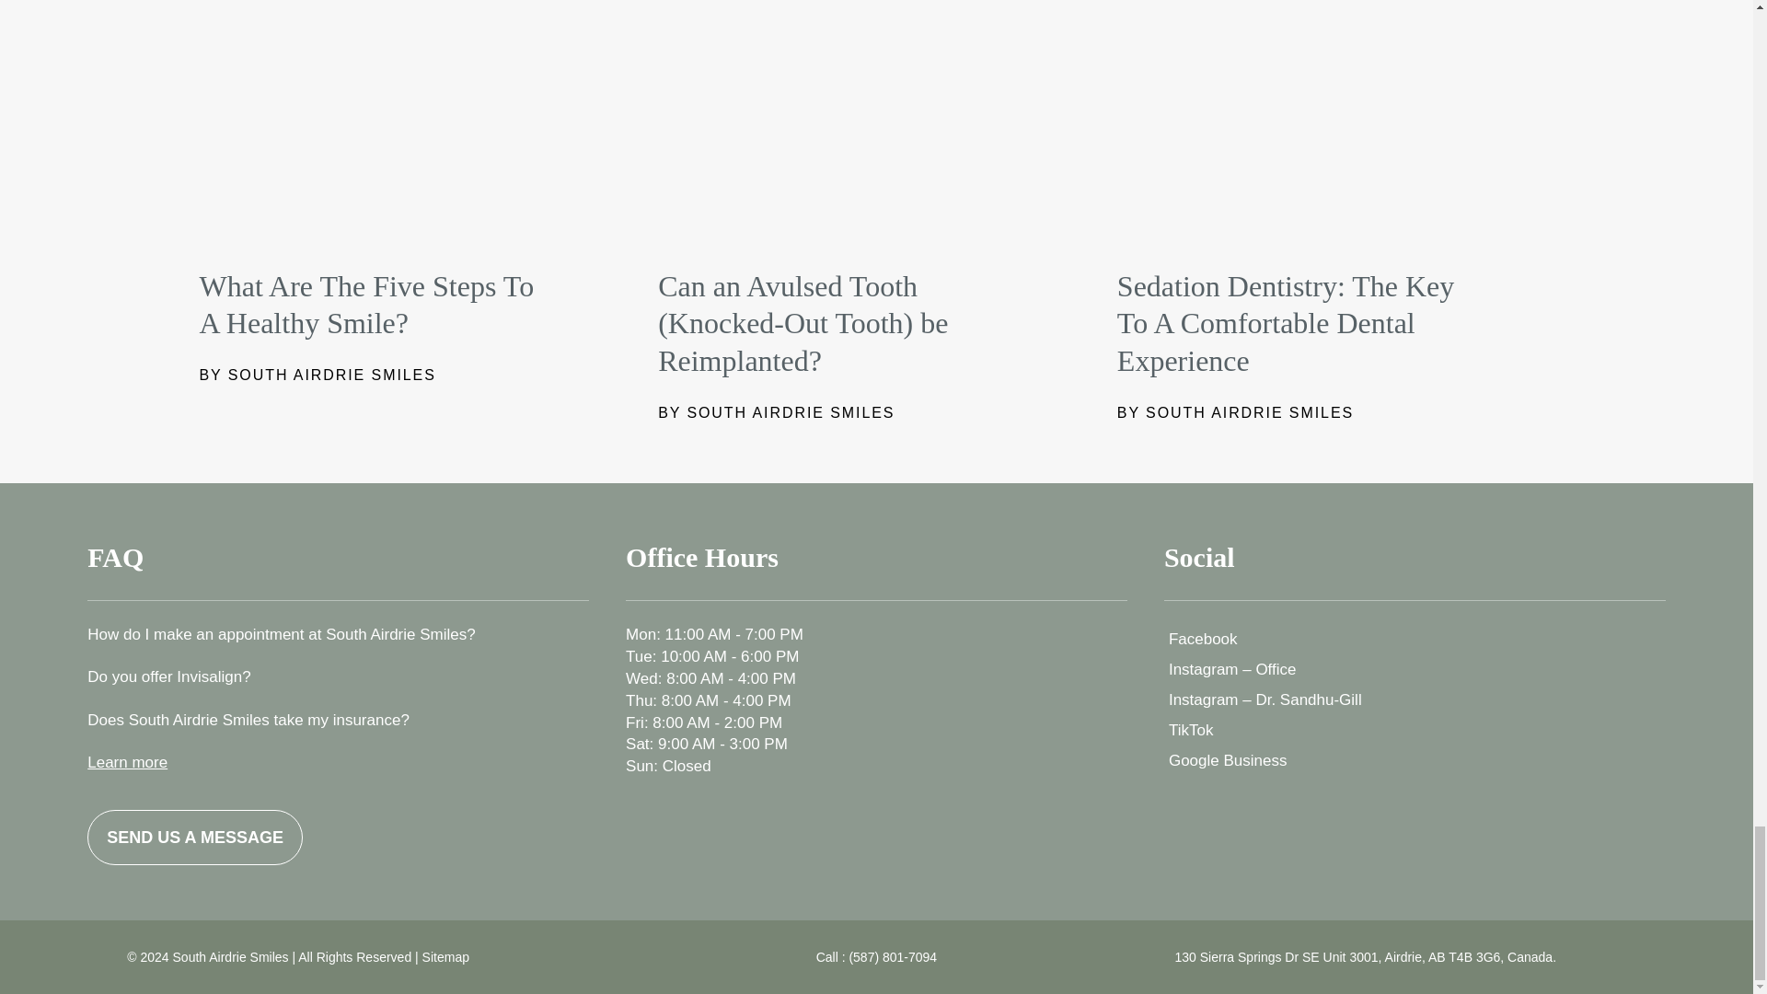  I want to click on Sitemap, so click(445, 957).